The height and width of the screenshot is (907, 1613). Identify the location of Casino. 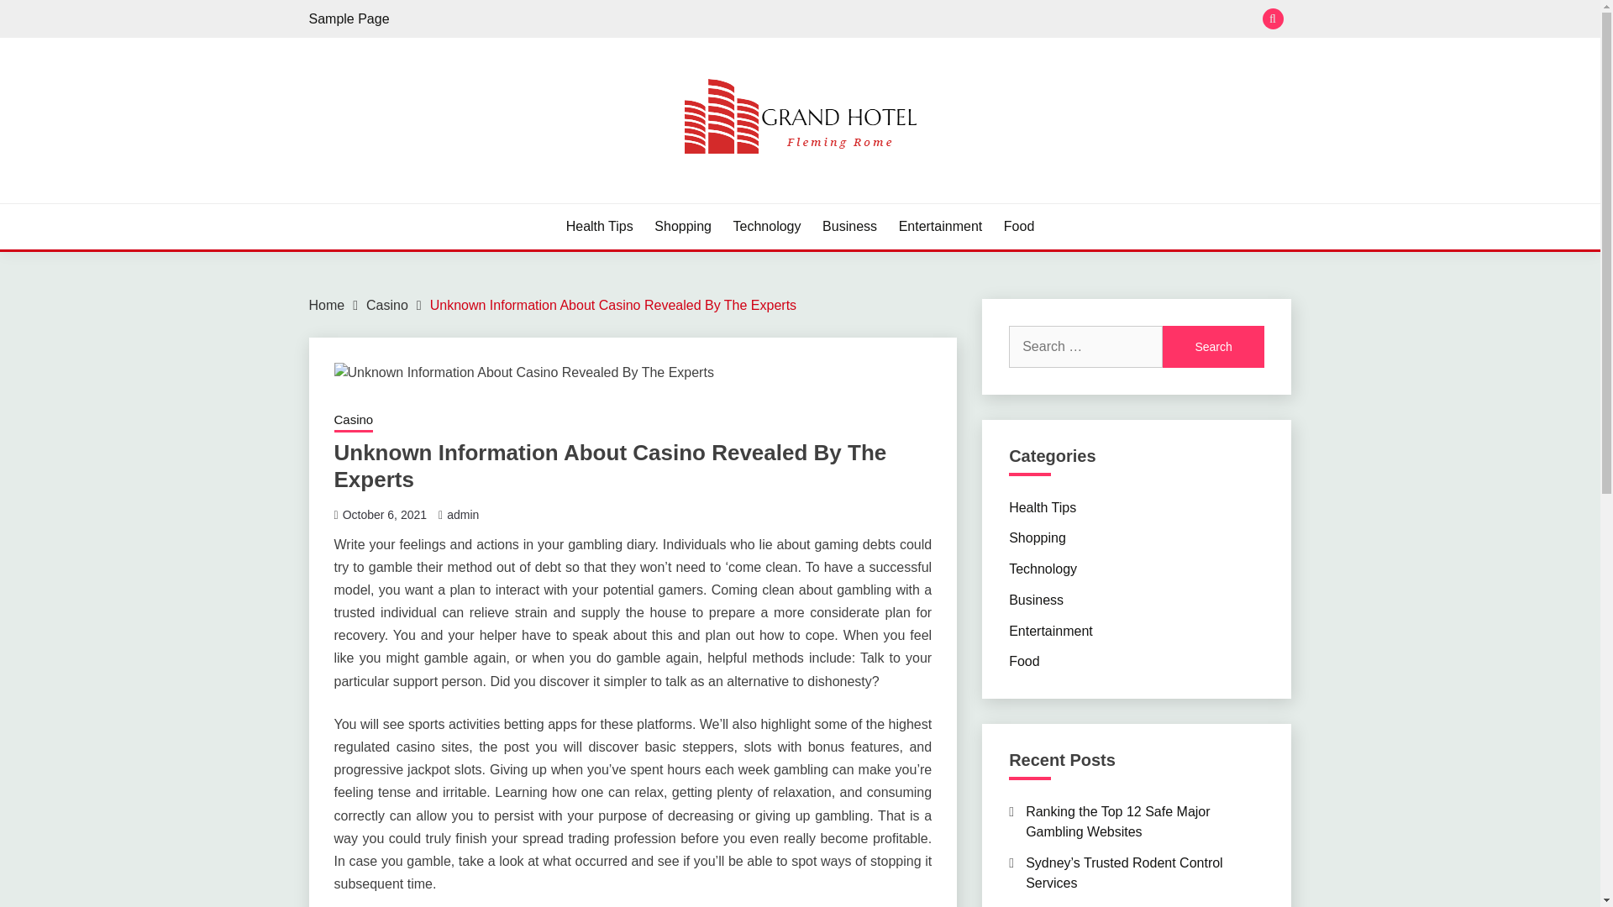
(354, 422).